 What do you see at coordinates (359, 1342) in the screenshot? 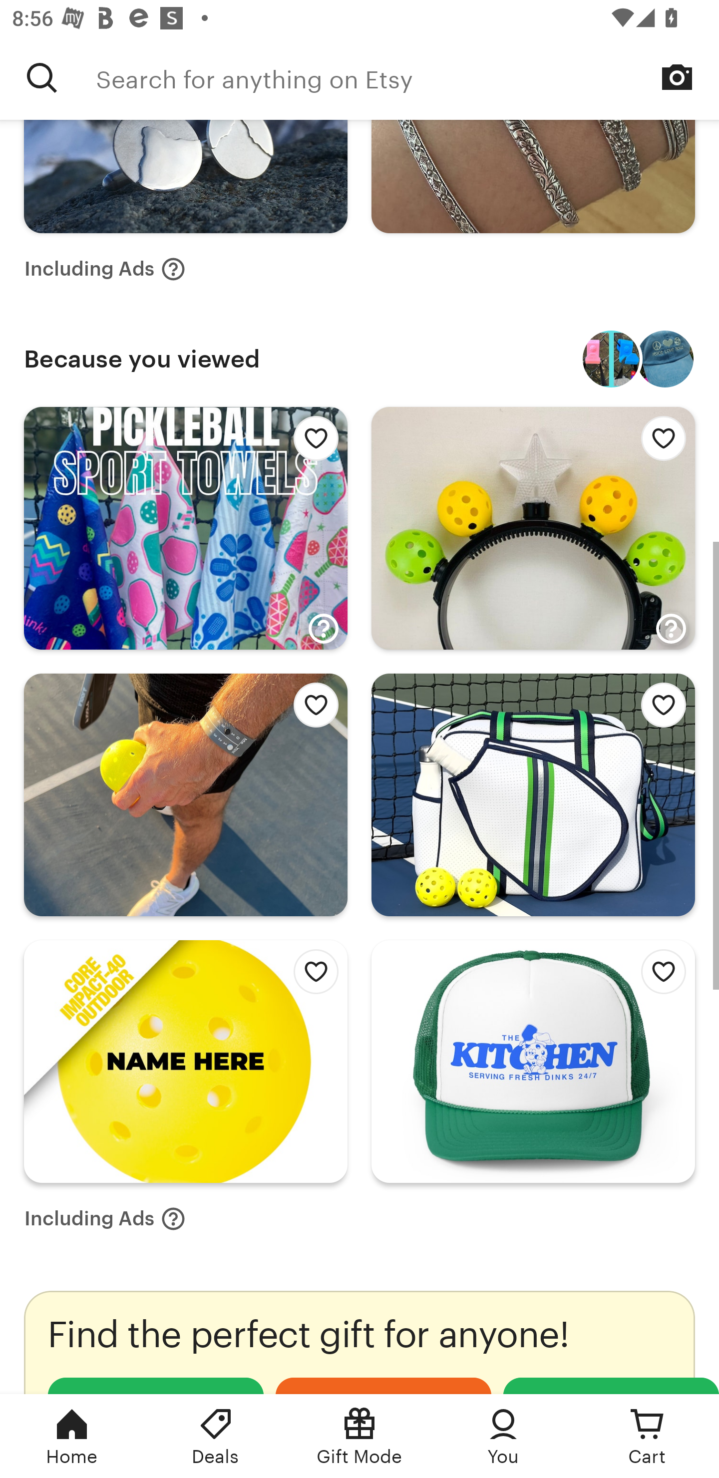
I see `Find the perfect gift for anyone!` at bounding box center [359, 1342].